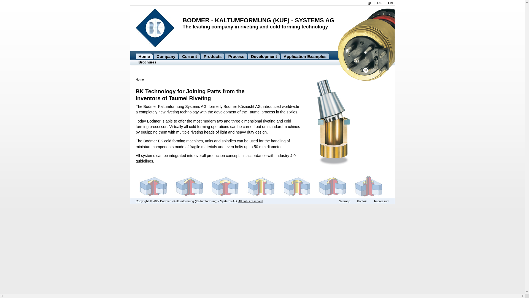 The image size is (529, 298). What do you see at coordinates (362, 201) in the screenshot?
I see `Kontakt` at bounding box center [362, 201].